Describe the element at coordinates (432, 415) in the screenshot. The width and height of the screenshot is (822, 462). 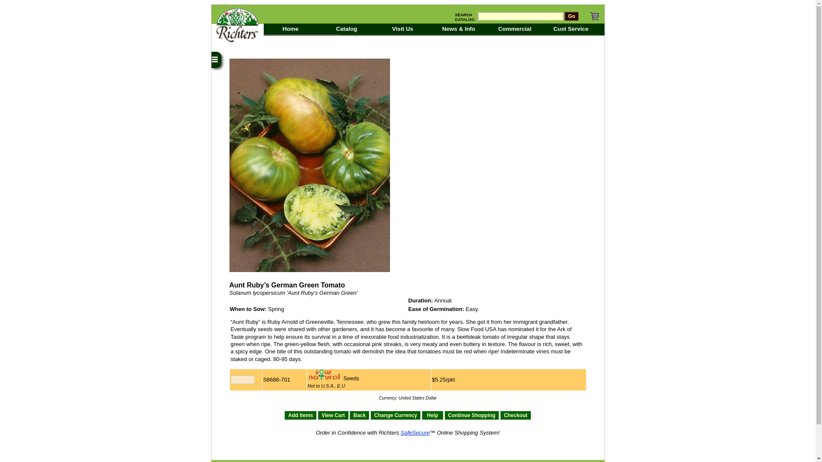
I see ` Help ` at that location.